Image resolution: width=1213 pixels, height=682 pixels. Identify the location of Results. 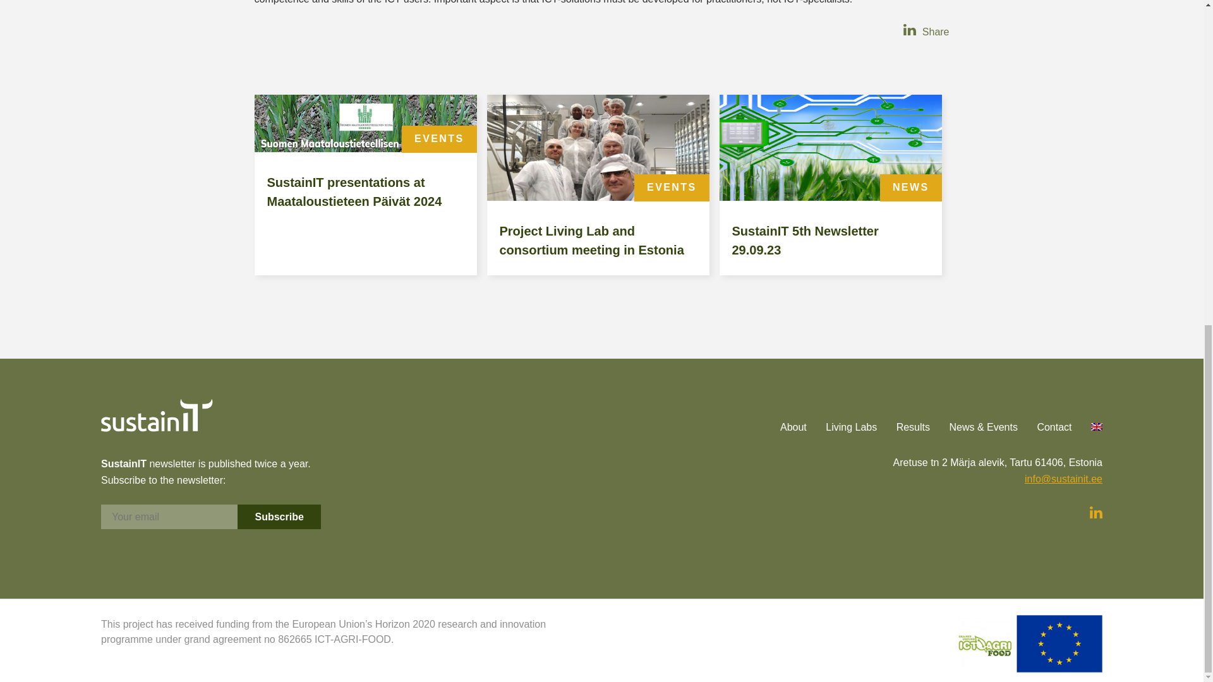
(905, 427).